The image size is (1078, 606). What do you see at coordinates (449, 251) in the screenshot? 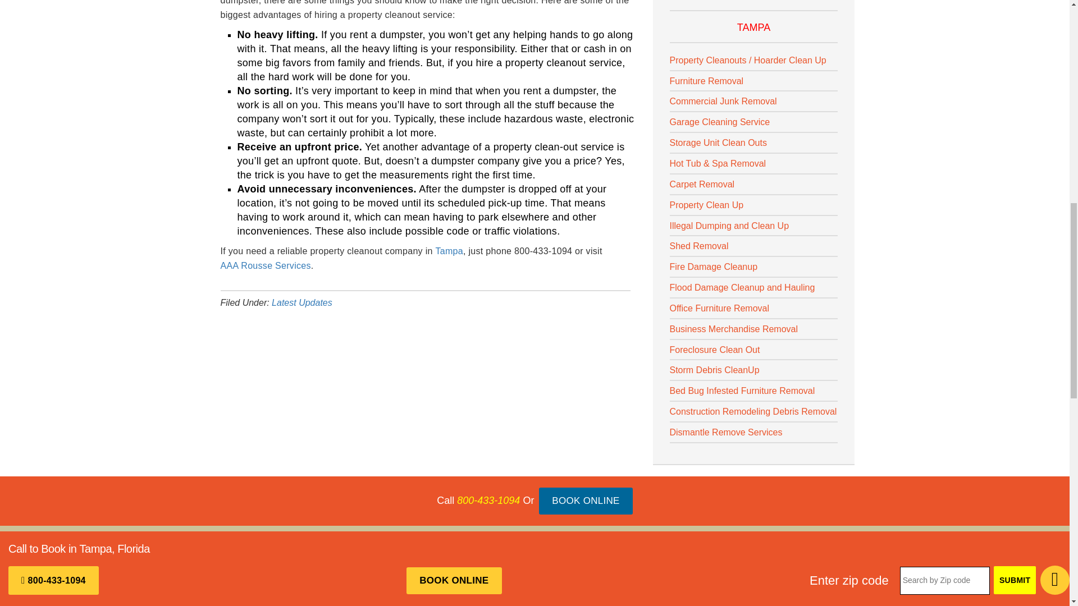
I see `Tampa` at bounding box center [449, 251].